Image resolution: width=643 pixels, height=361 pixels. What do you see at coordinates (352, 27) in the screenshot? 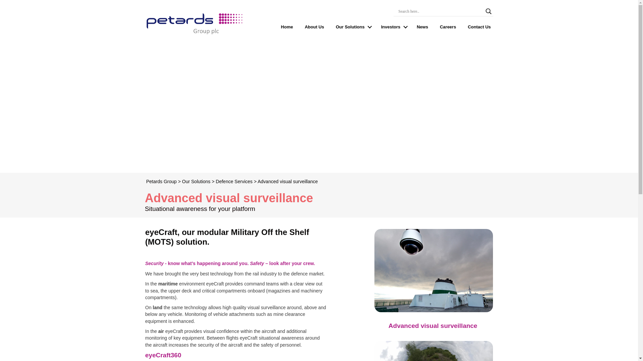
I see `Our Solutions` at bounding box center [352, 27].